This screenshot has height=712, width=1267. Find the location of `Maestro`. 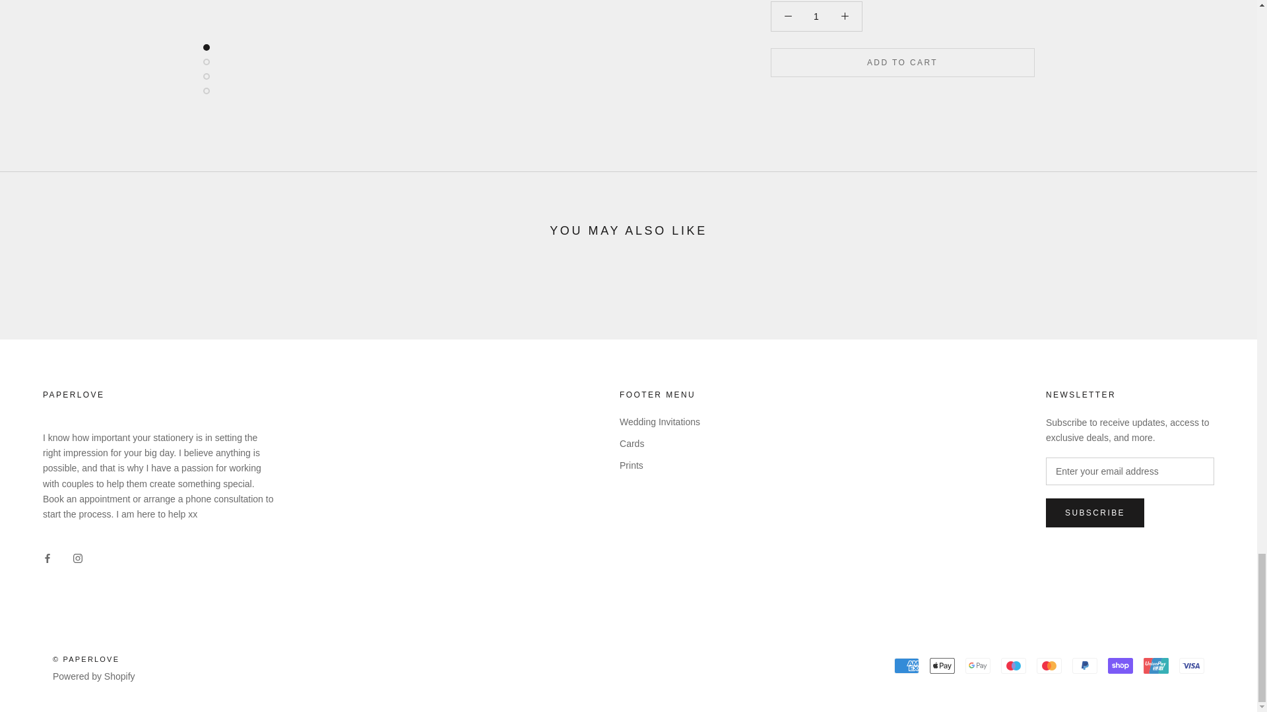

Maestro is located at coordinates (1014, 665).